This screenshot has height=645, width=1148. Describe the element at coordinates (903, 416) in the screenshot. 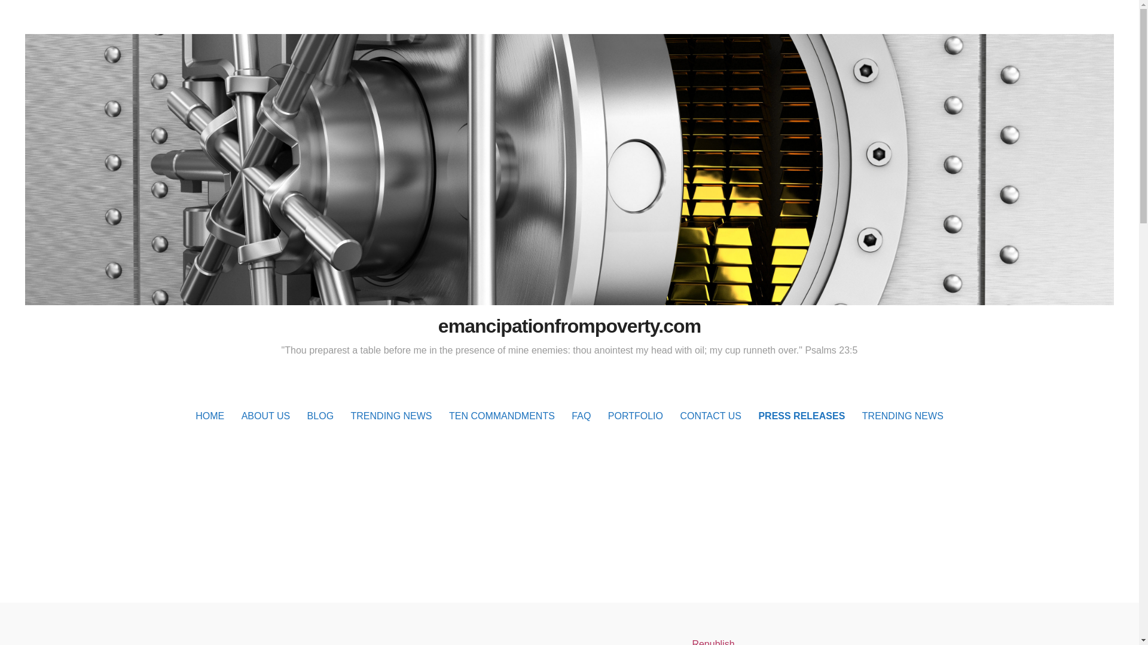

I see `TRENDING NEWS` at that location.